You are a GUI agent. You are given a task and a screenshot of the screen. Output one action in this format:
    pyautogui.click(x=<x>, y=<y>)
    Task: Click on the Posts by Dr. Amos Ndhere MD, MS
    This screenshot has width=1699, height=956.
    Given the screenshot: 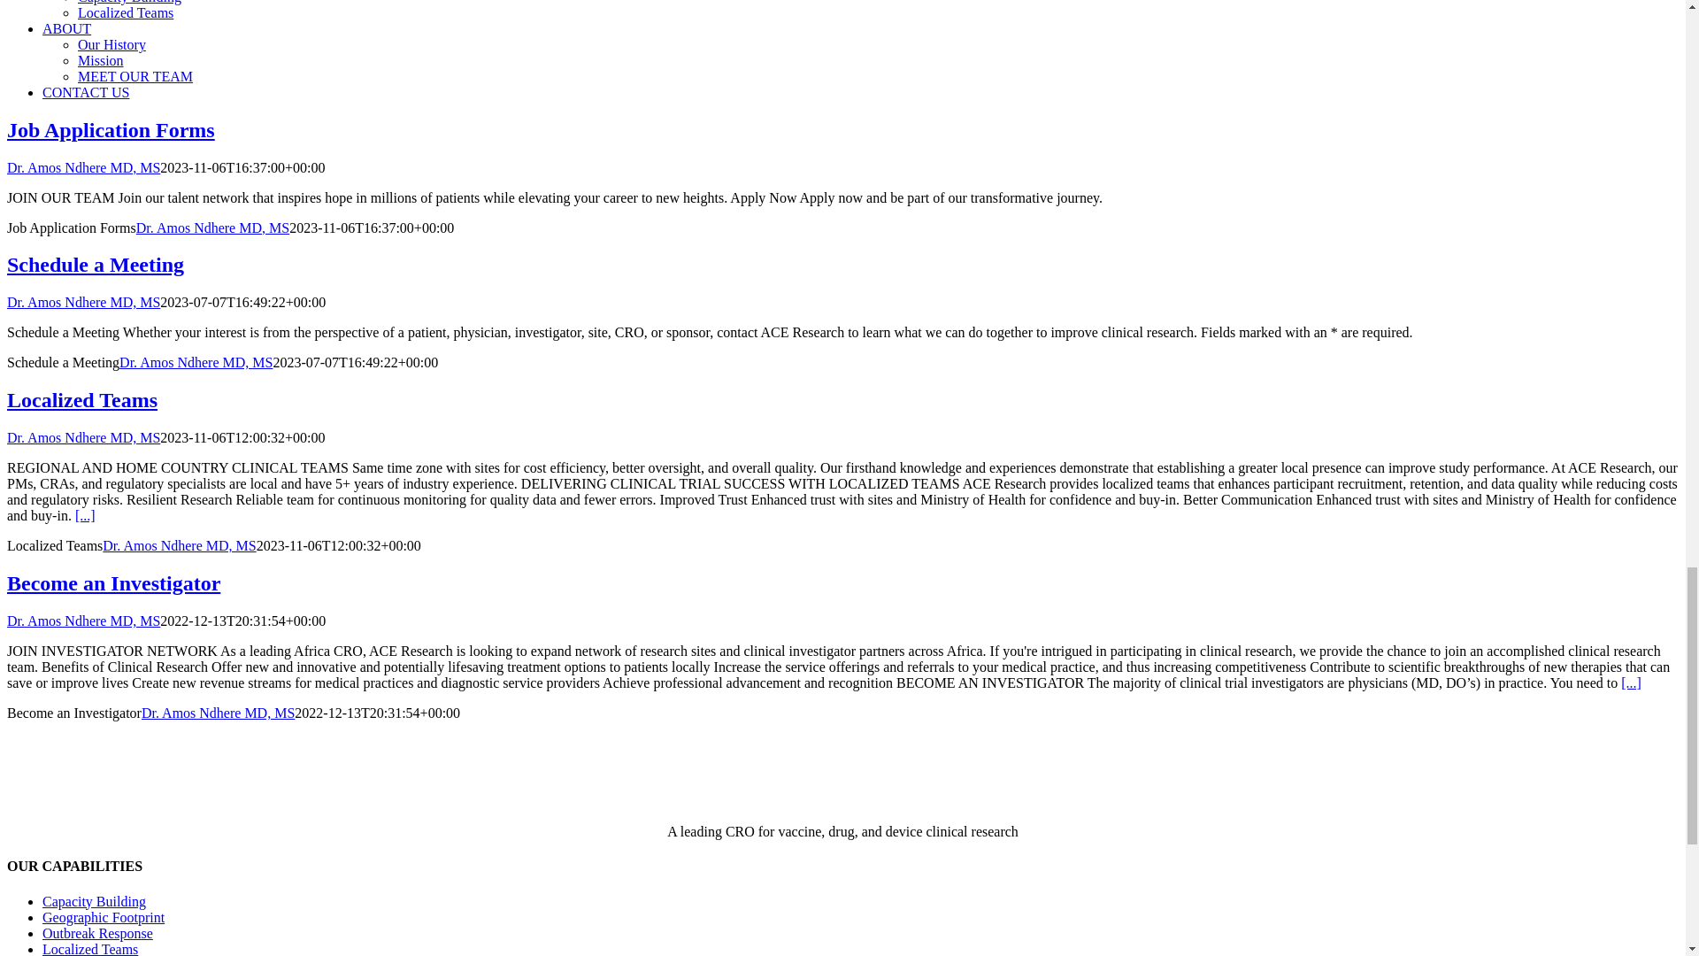 What is the action you would take?
    pyautogui.click(x=212, y=227)
    